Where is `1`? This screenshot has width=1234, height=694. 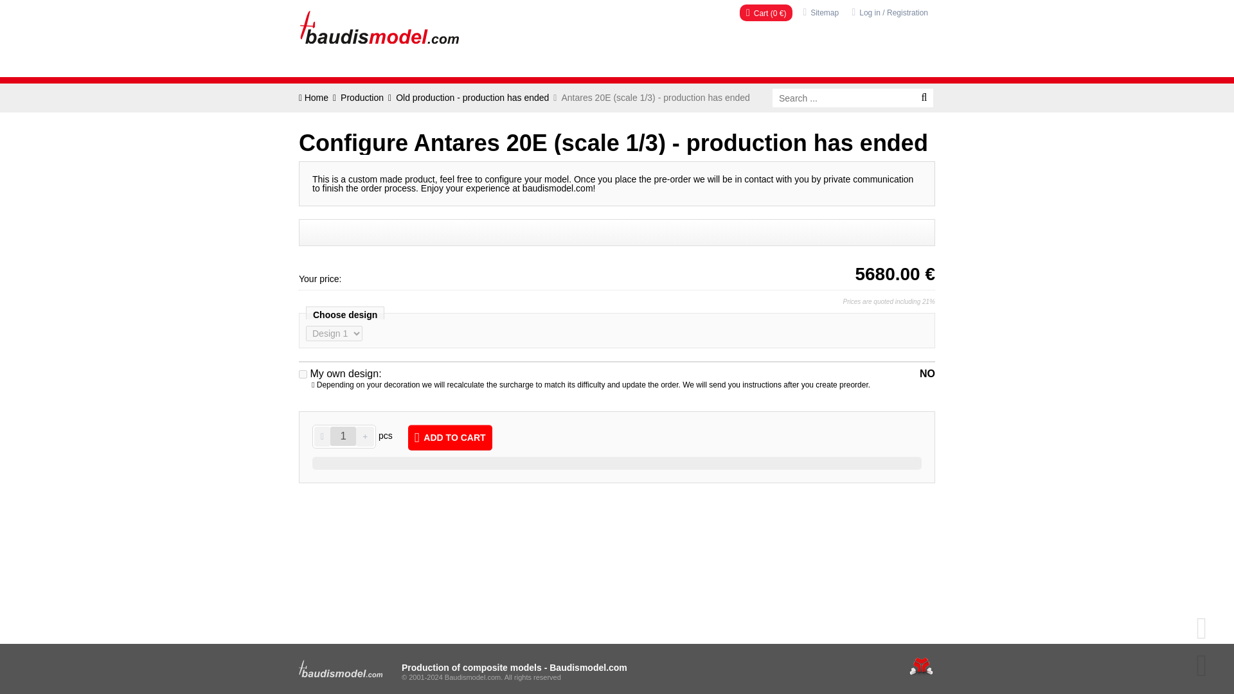 1 is located at coordinates (343, 436).